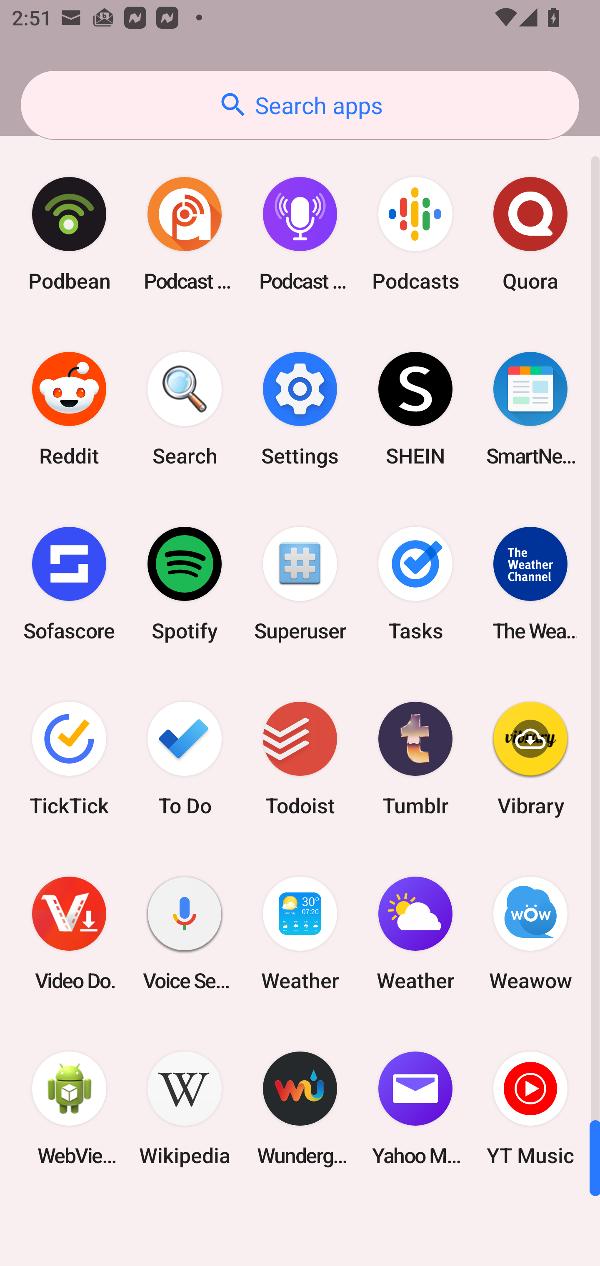 The width and height of the screenshot is (600, 1266). I want to click on Sofascore, so click(69, 583).